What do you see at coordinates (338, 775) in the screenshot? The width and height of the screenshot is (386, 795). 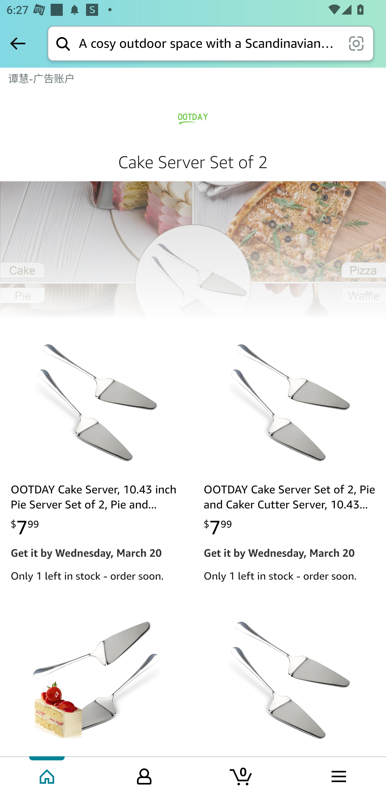 I see `Browse menu Tab 4 of 4` at bounding box center [338, 775].